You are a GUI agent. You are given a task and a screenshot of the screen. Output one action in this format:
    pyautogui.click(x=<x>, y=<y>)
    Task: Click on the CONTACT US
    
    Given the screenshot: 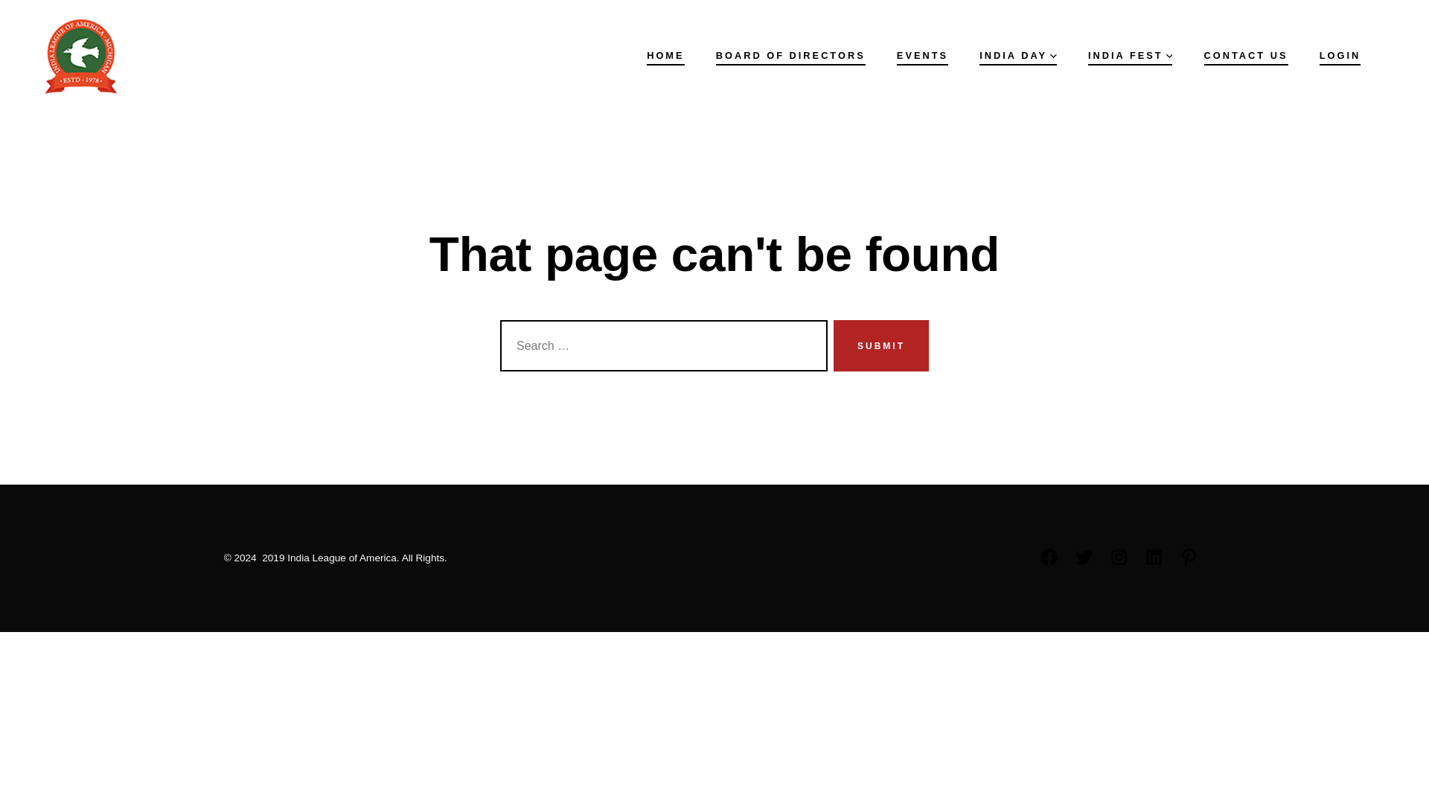 What is the action you would take?
    pyautogui.click(x=1246, y=55)
    